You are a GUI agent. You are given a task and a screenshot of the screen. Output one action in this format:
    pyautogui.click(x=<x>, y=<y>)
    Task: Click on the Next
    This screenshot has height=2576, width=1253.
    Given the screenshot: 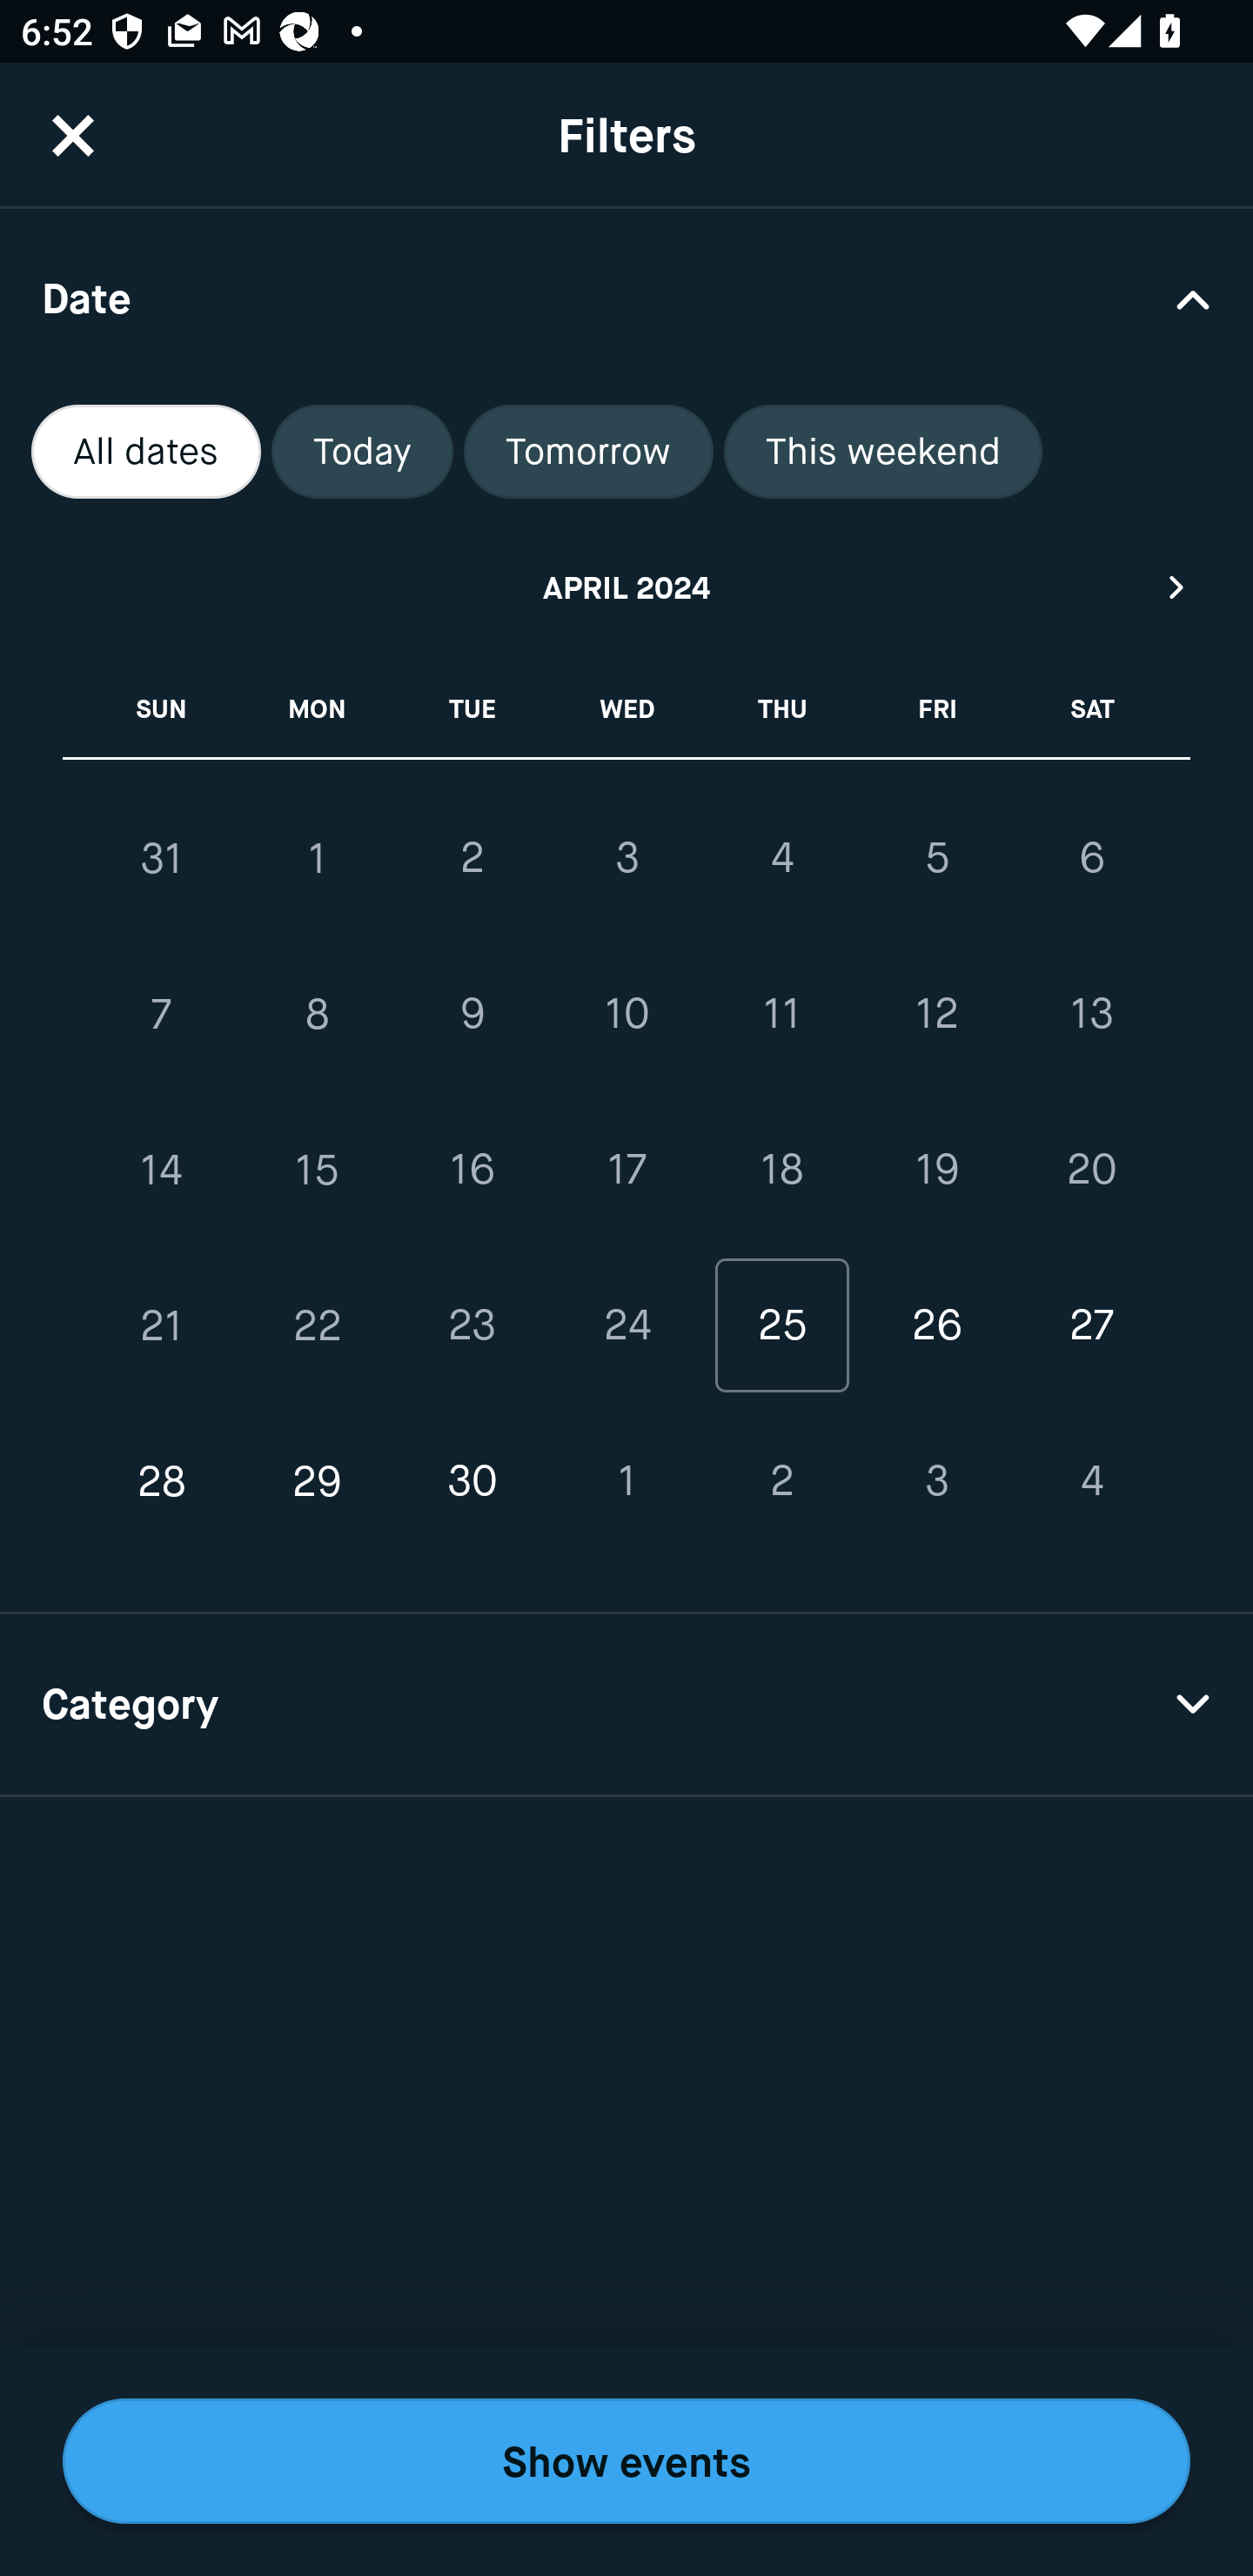 What is the action you would take?
    pyautogui.click(x=1177, y=587)
    